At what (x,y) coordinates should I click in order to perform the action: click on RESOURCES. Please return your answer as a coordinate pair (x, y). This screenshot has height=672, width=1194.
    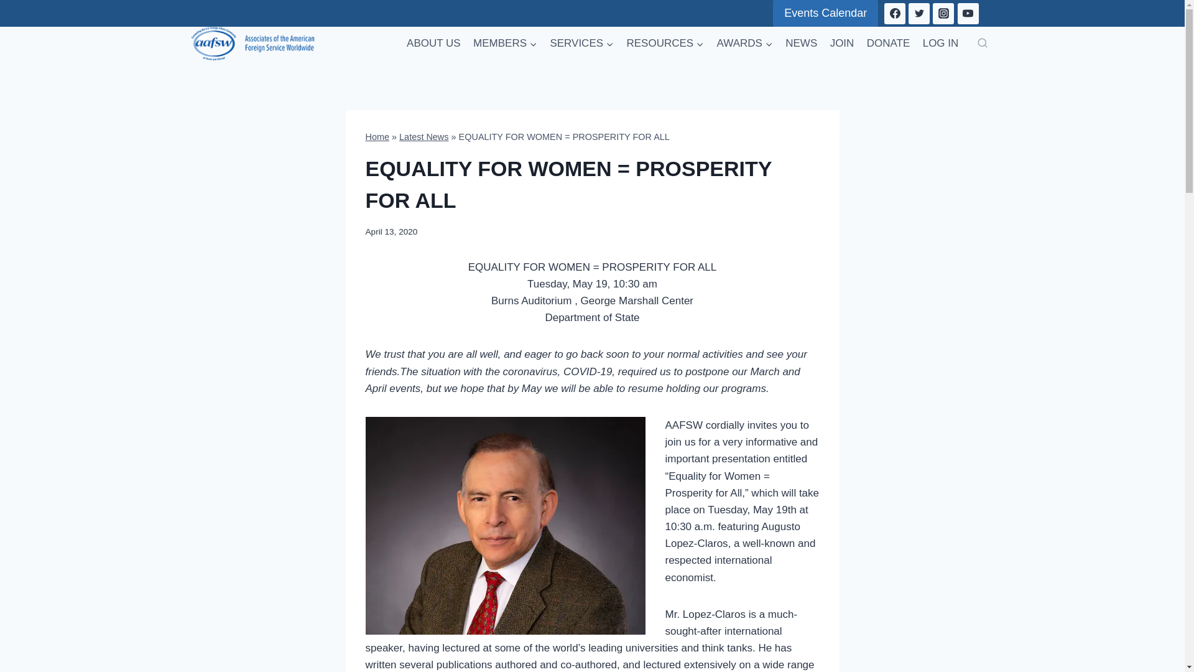
    Looking at the image, I should click on (665, 44).